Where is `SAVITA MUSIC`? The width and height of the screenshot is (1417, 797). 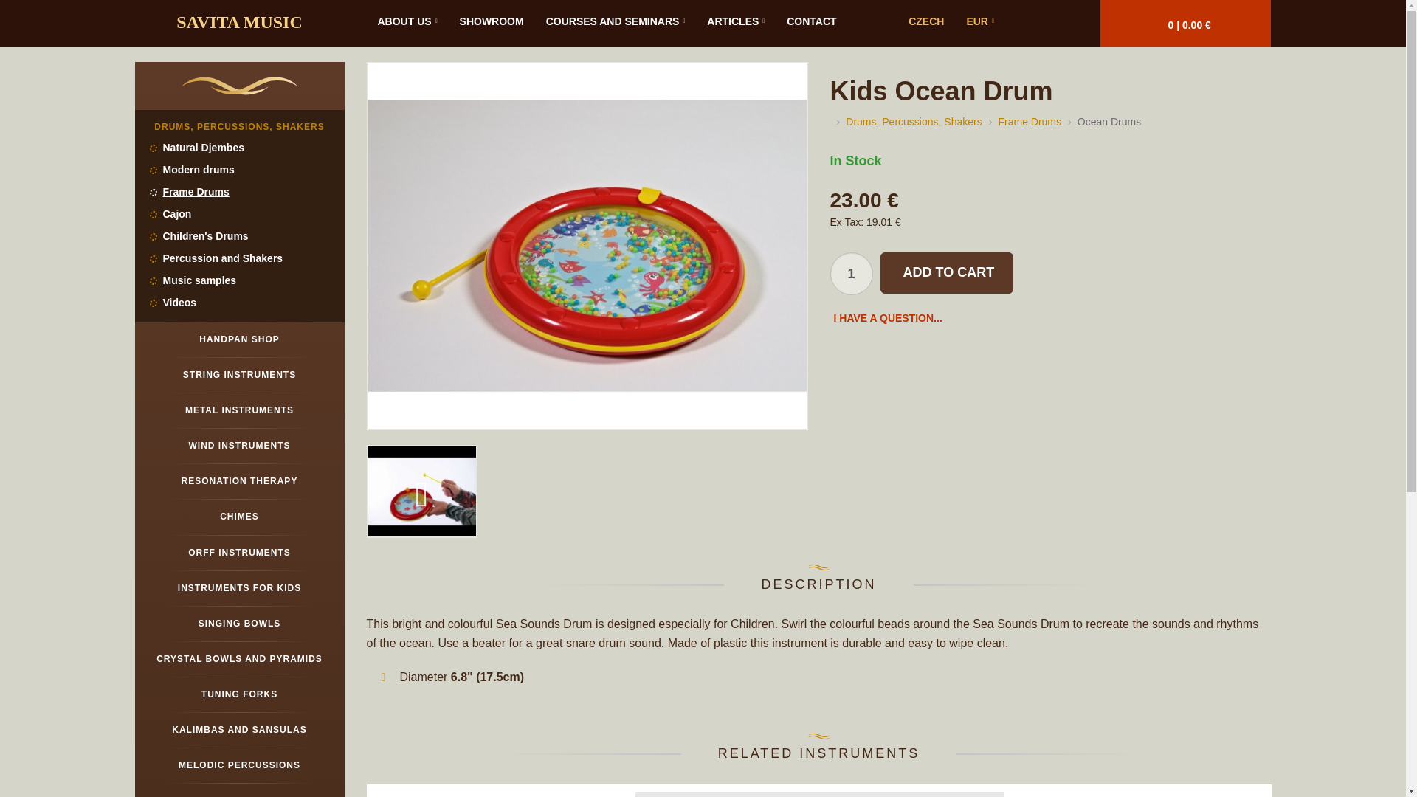 SAVITA MUSIC is located at coordinates (239, 22).